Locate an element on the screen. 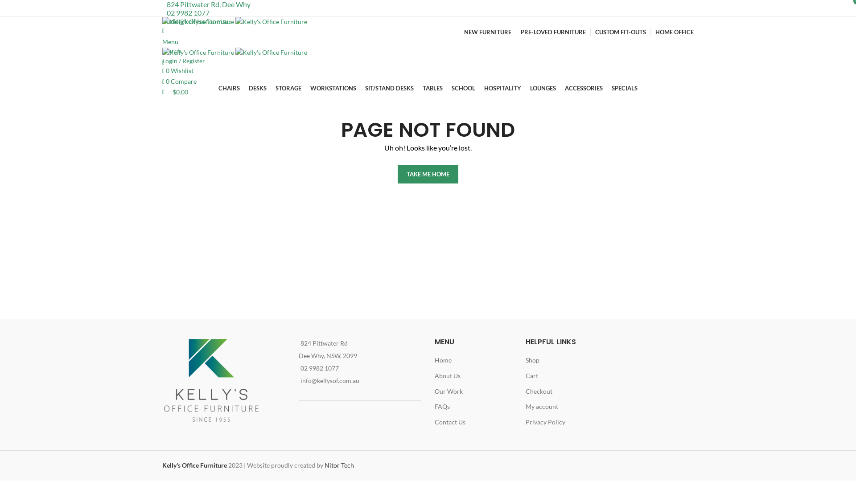  Our Work is located at coordinates (449, 391).